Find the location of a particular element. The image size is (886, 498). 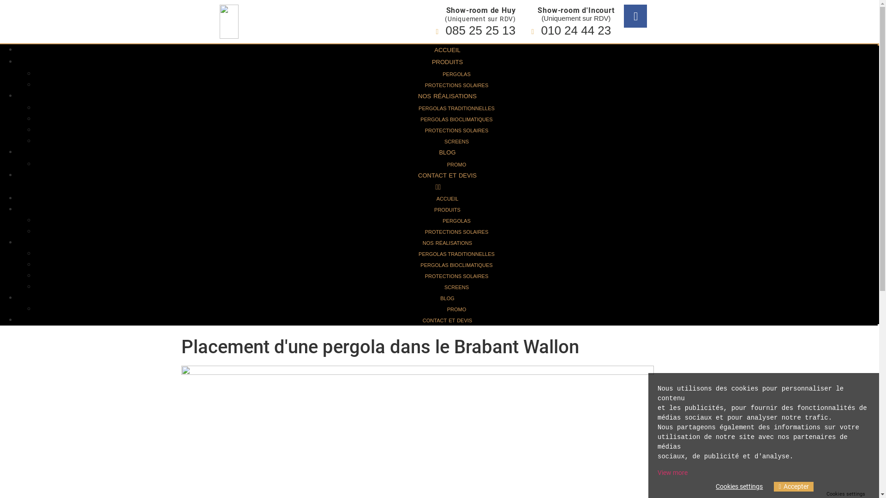

CONTACT ET DEVIS is located at coordinates (448, 175).